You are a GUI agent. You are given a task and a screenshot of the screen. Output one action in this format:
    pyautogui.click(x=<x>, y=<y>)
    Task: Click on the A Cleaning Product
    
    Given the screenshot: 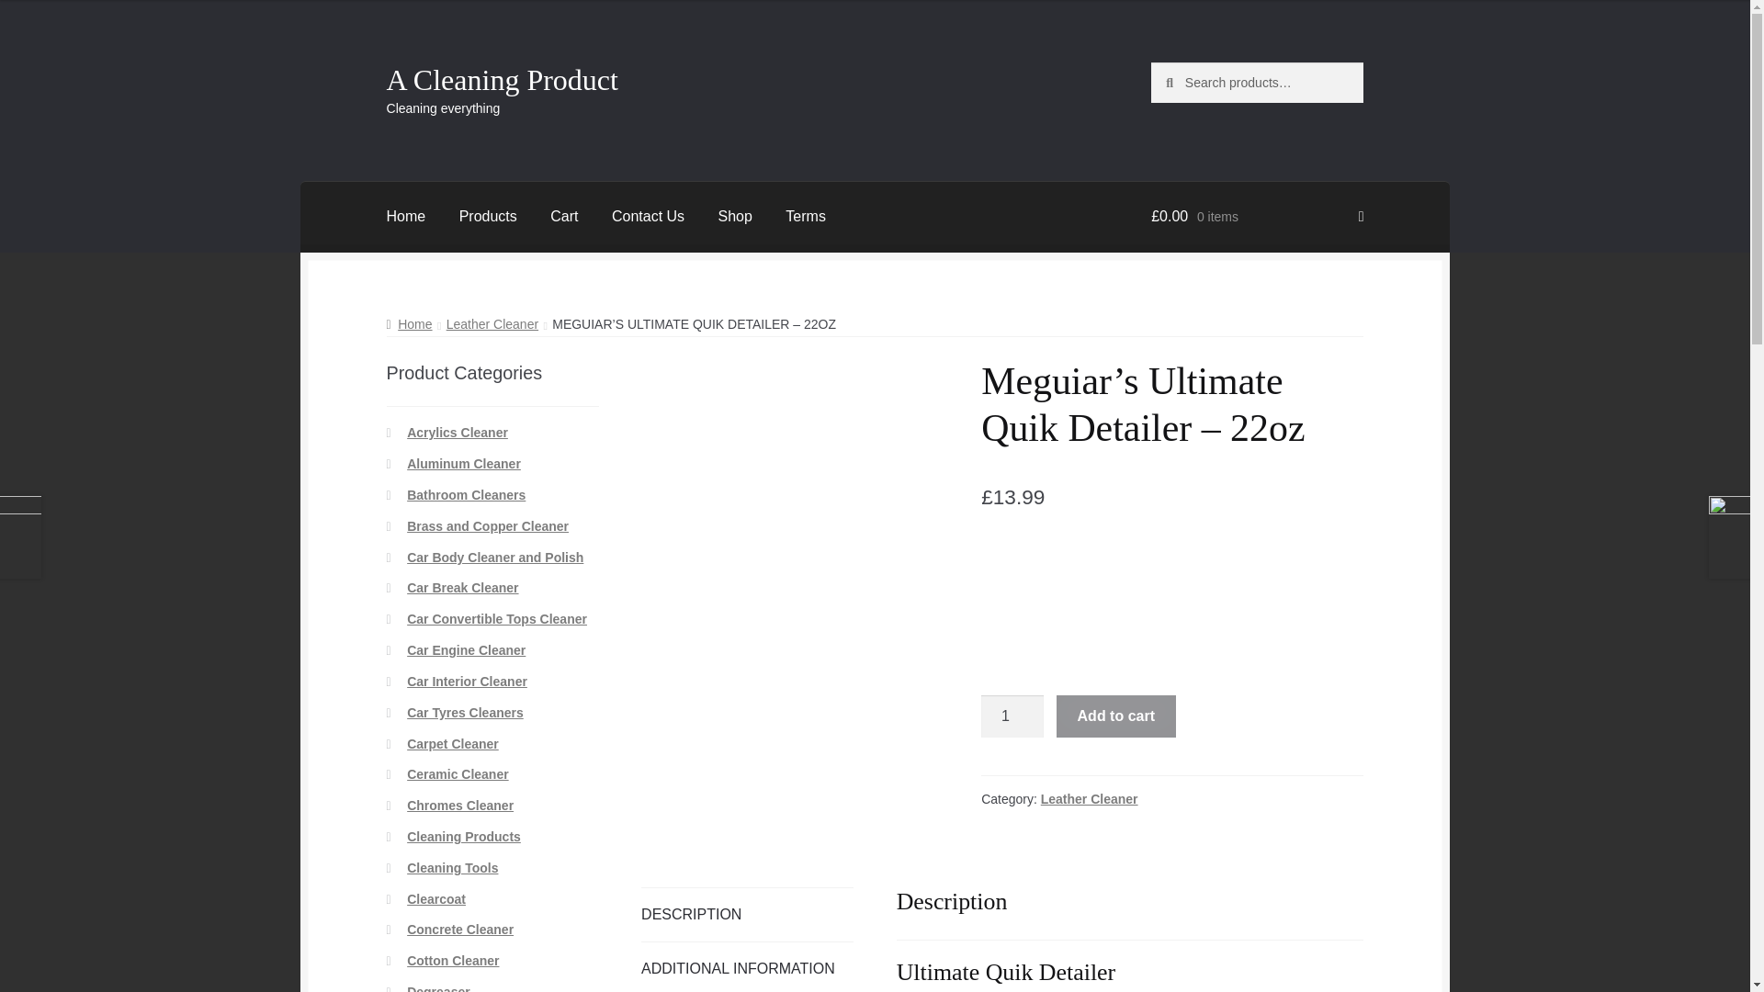 What is the action you would take?
    pyautogui.click(x=502, y=79)
    